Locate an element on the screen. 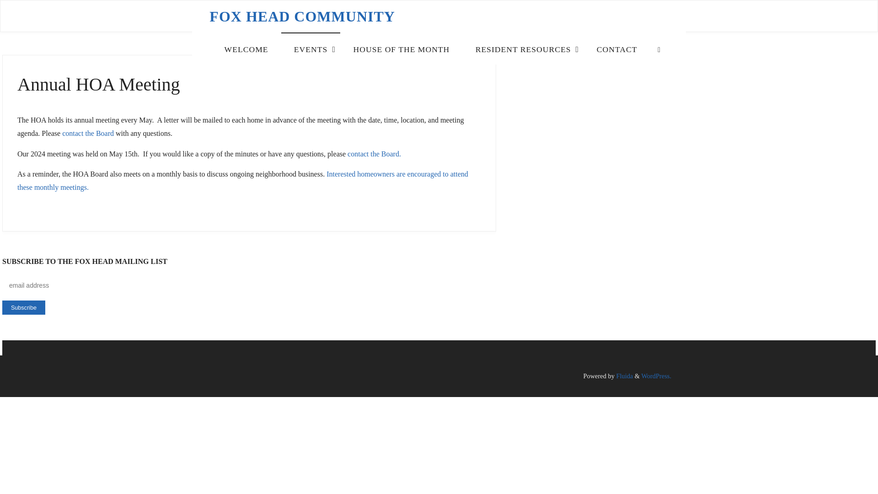 Image resolution: width=878 pixels, height=494 pixels. CONTACT is located at coordinates (617, 48).